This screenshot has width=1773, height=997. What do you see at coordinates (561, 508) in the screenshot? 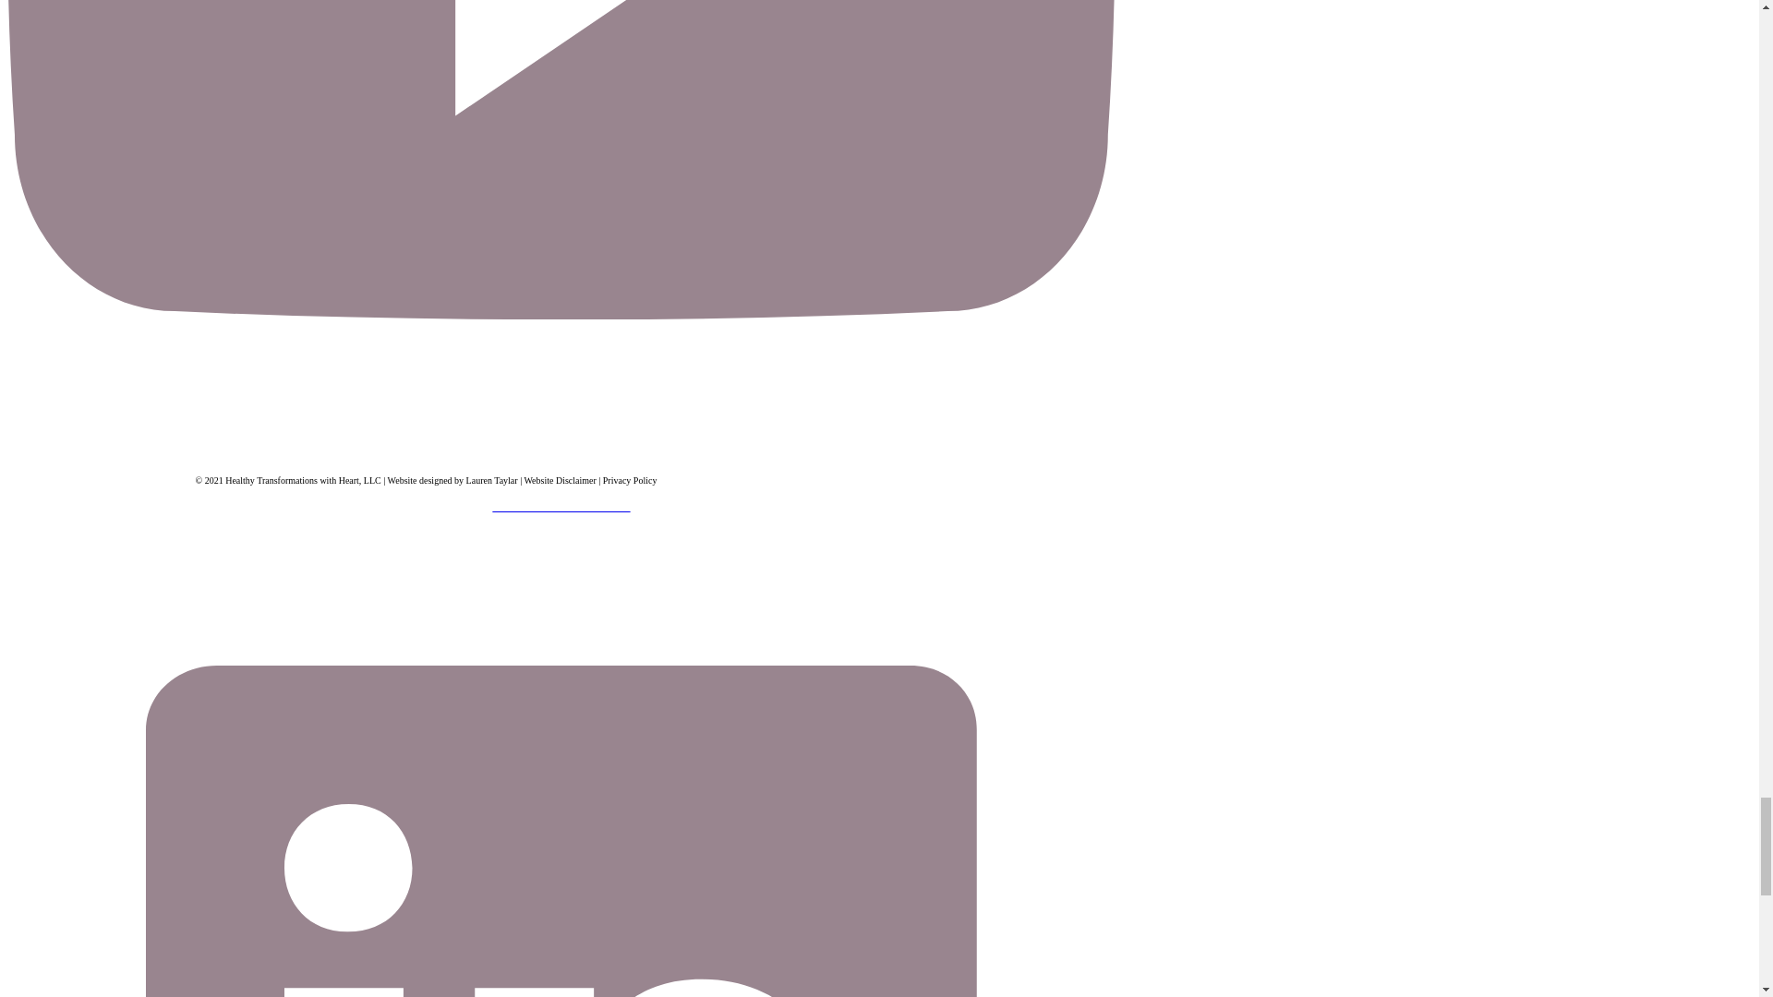
I see `BOOK YOUR CONSULTATION` at bounding box center [561, 508].